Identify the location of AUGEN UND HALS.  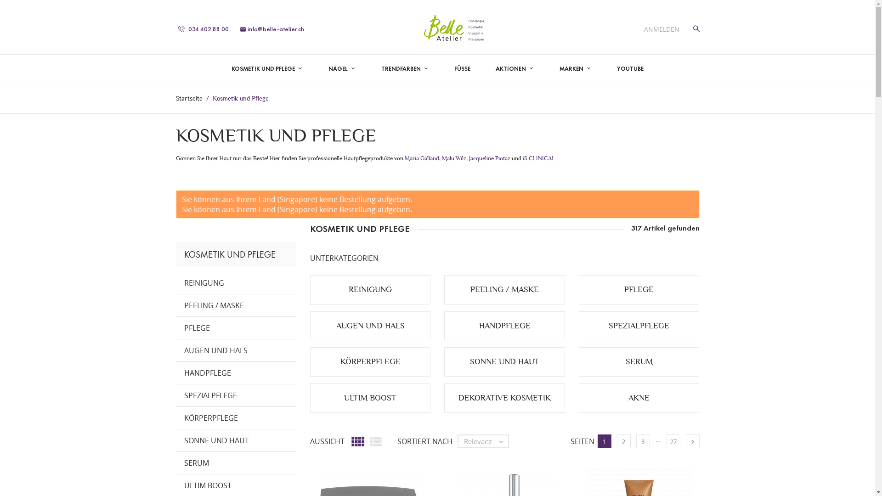
(370, 326).